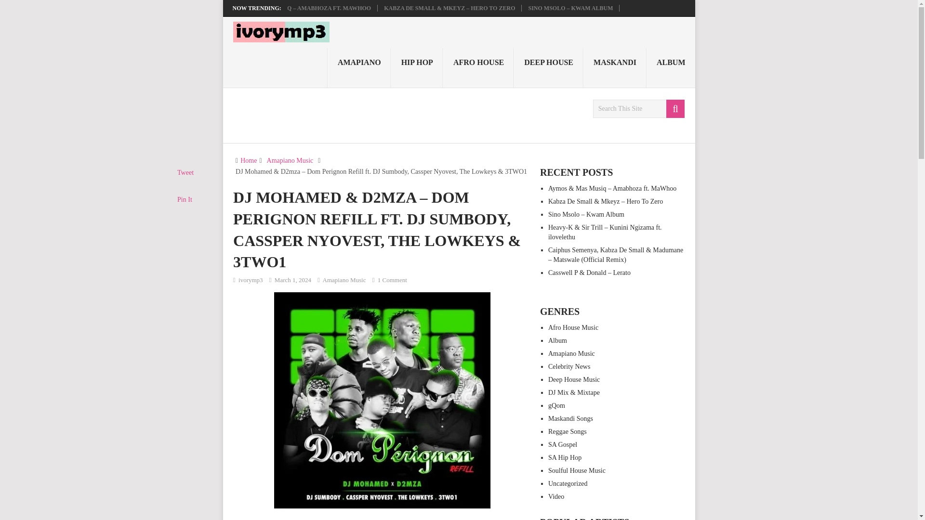 The height and width of the screenshot is (520, 925). I want to click on 1 Comment, so click(392, 279).